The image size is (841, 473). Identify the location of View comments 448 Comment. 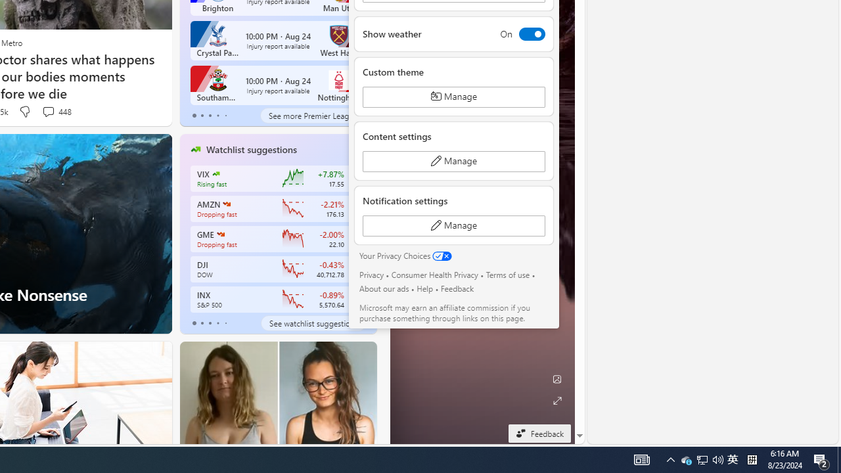
(57, 112).